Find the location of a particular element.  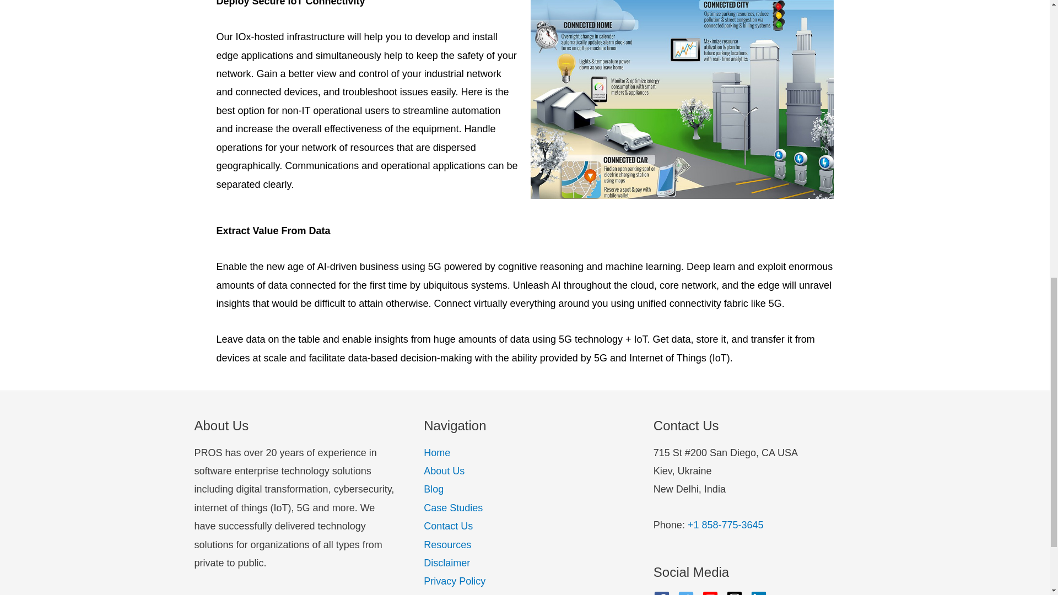

About Us is located at coordinates (444, 470).